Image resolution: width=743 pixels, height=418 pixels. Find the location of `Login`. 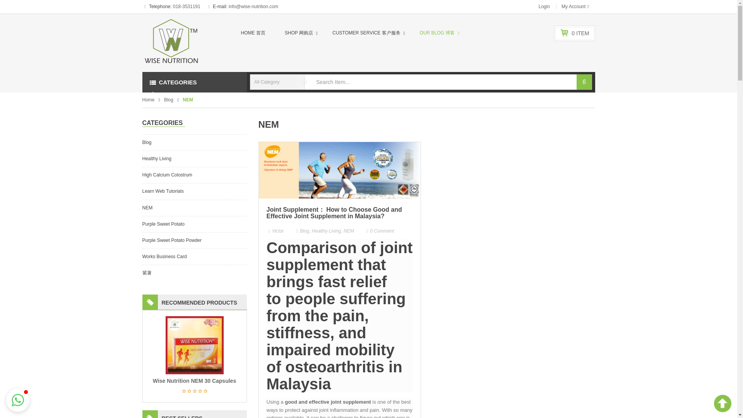

Login is located at coordinates (544, 7).